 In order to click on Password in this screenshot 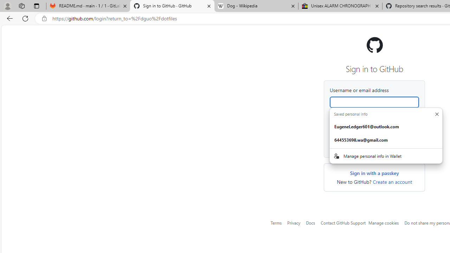, I will do `click(374, 129)`.